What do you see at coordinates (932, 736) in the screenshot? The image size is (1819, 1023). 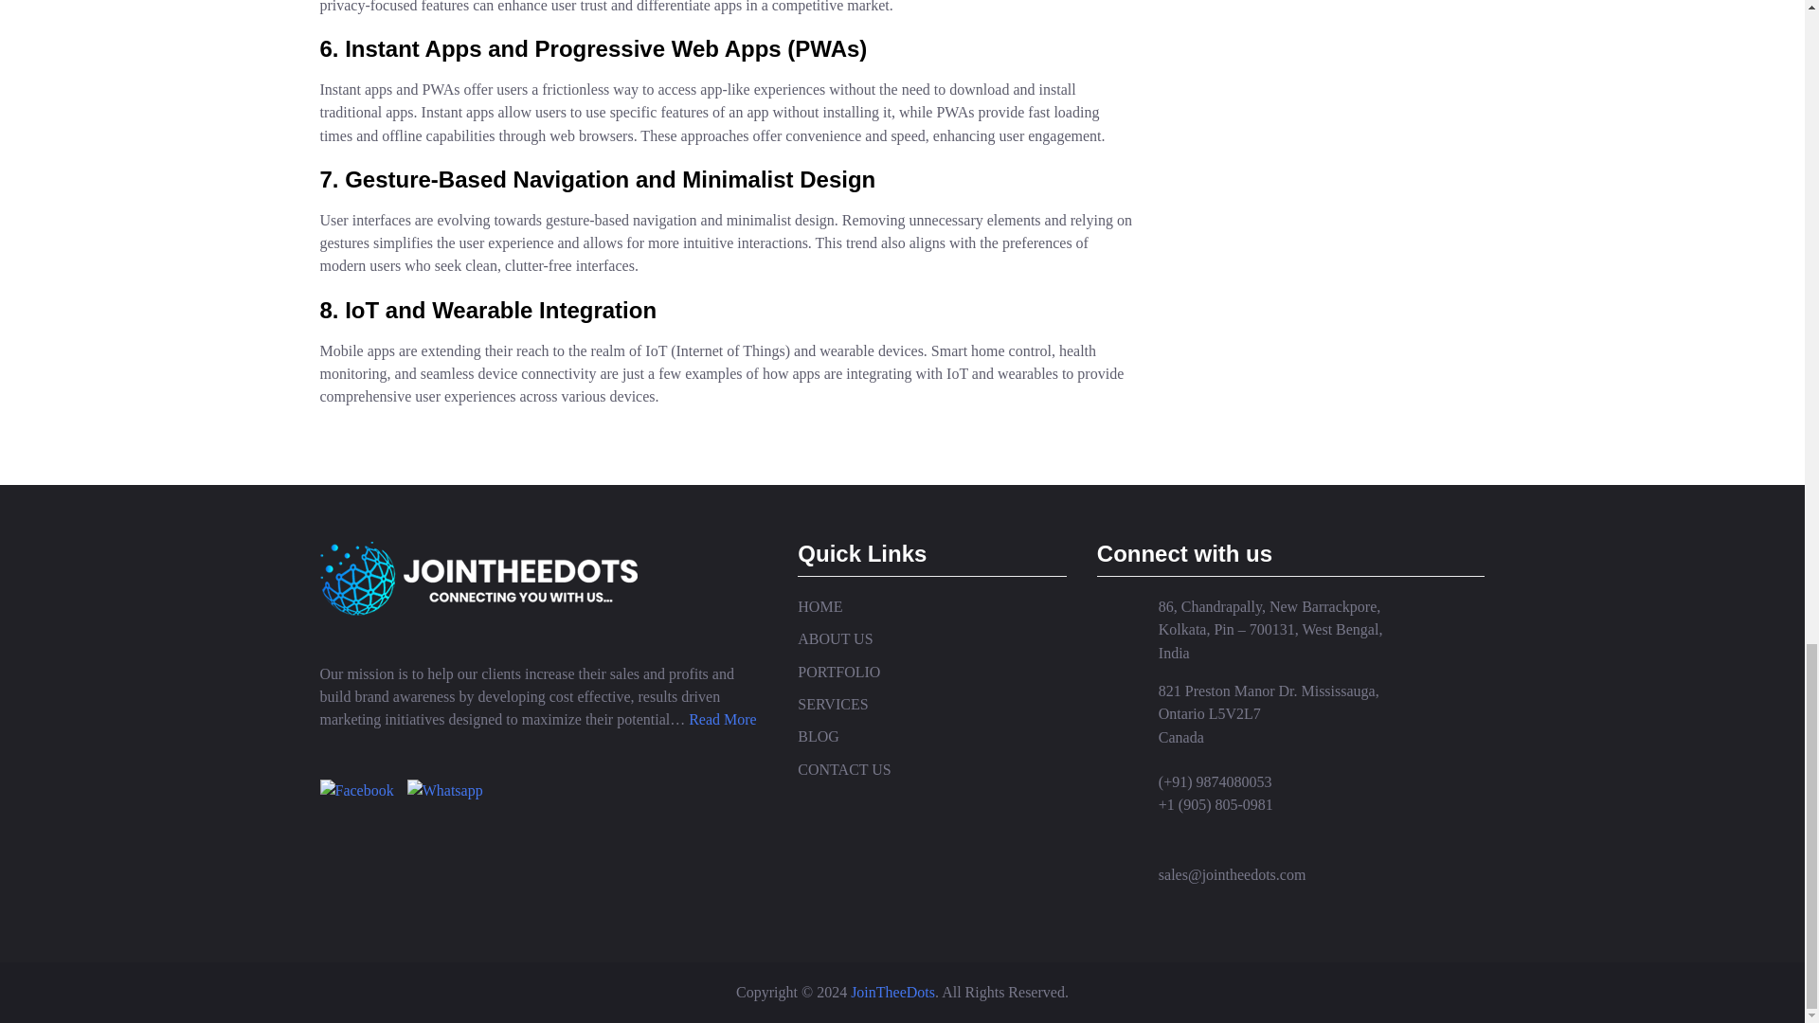 I see `BLOG` at bounding box center [932, 736].